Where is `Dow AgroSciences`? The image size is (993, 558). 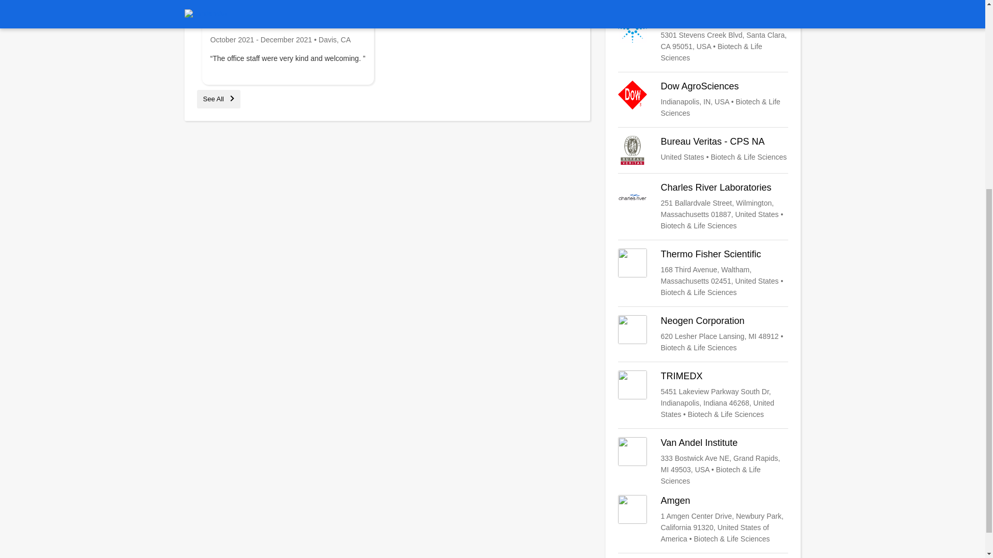 Dow AgroSciences is located at coordinates (703, 99).